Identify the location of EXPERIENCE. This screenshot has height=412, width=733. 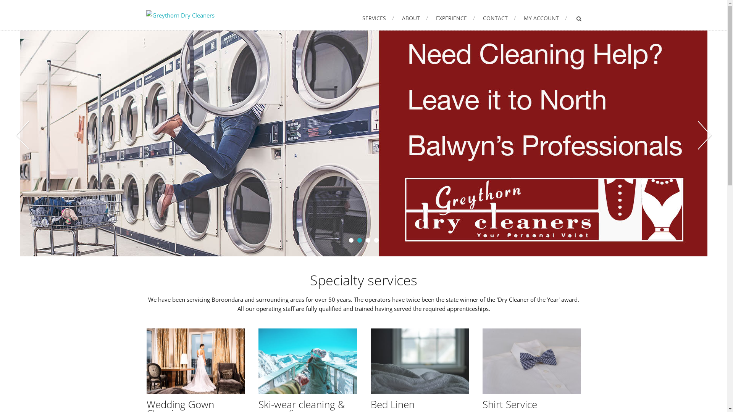
(455, 18).